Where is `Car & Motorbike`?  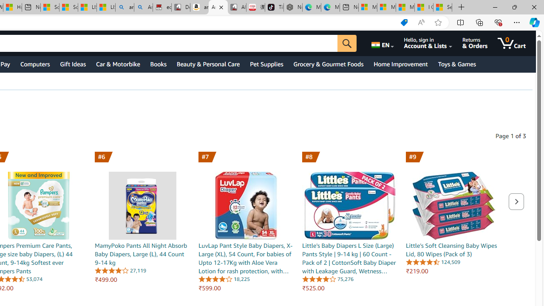 Car & Motorbike is located at coordinates (117, 64).